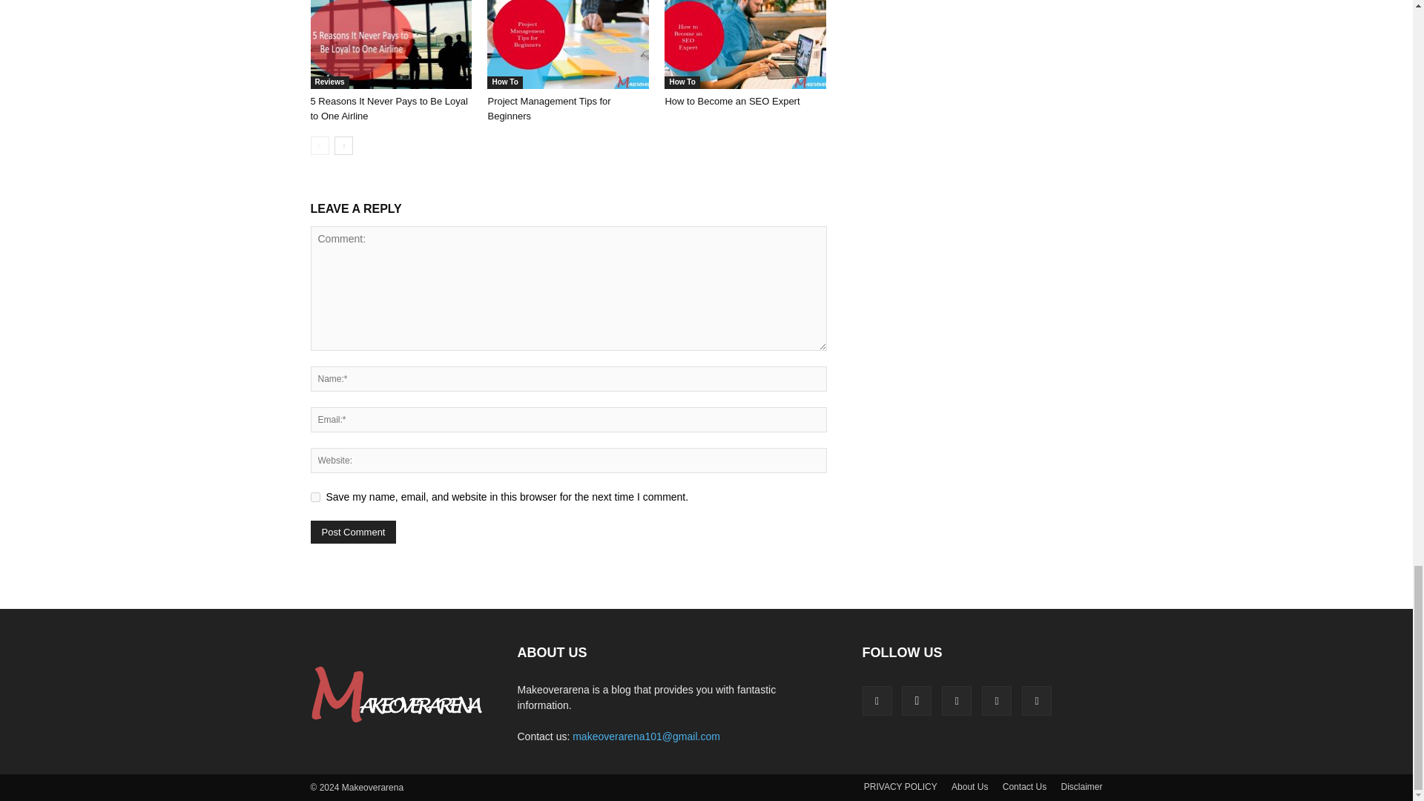  I want to click on yes, so click(314, 497).